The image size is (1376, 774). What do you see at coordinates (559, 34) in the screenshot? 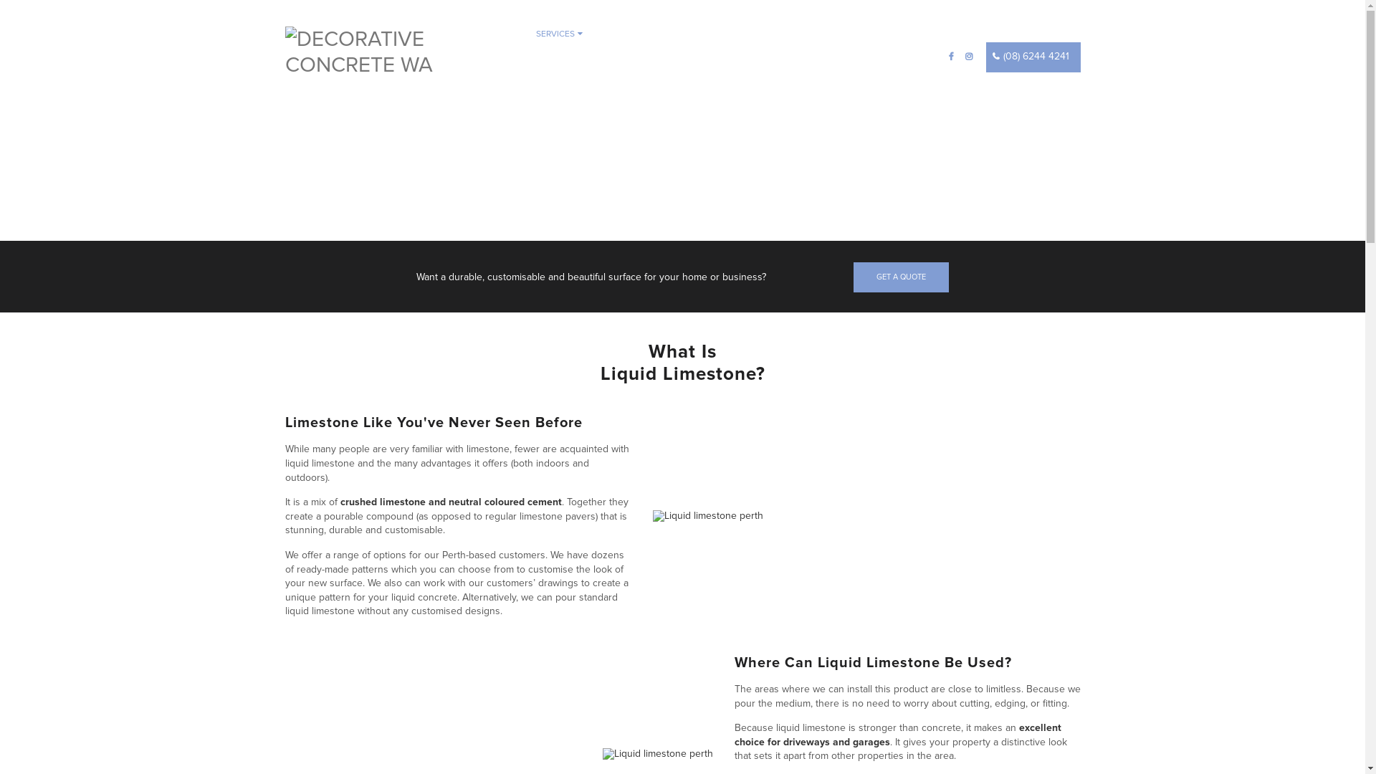
I see `SERVICES` at bounding box center [559, 34].